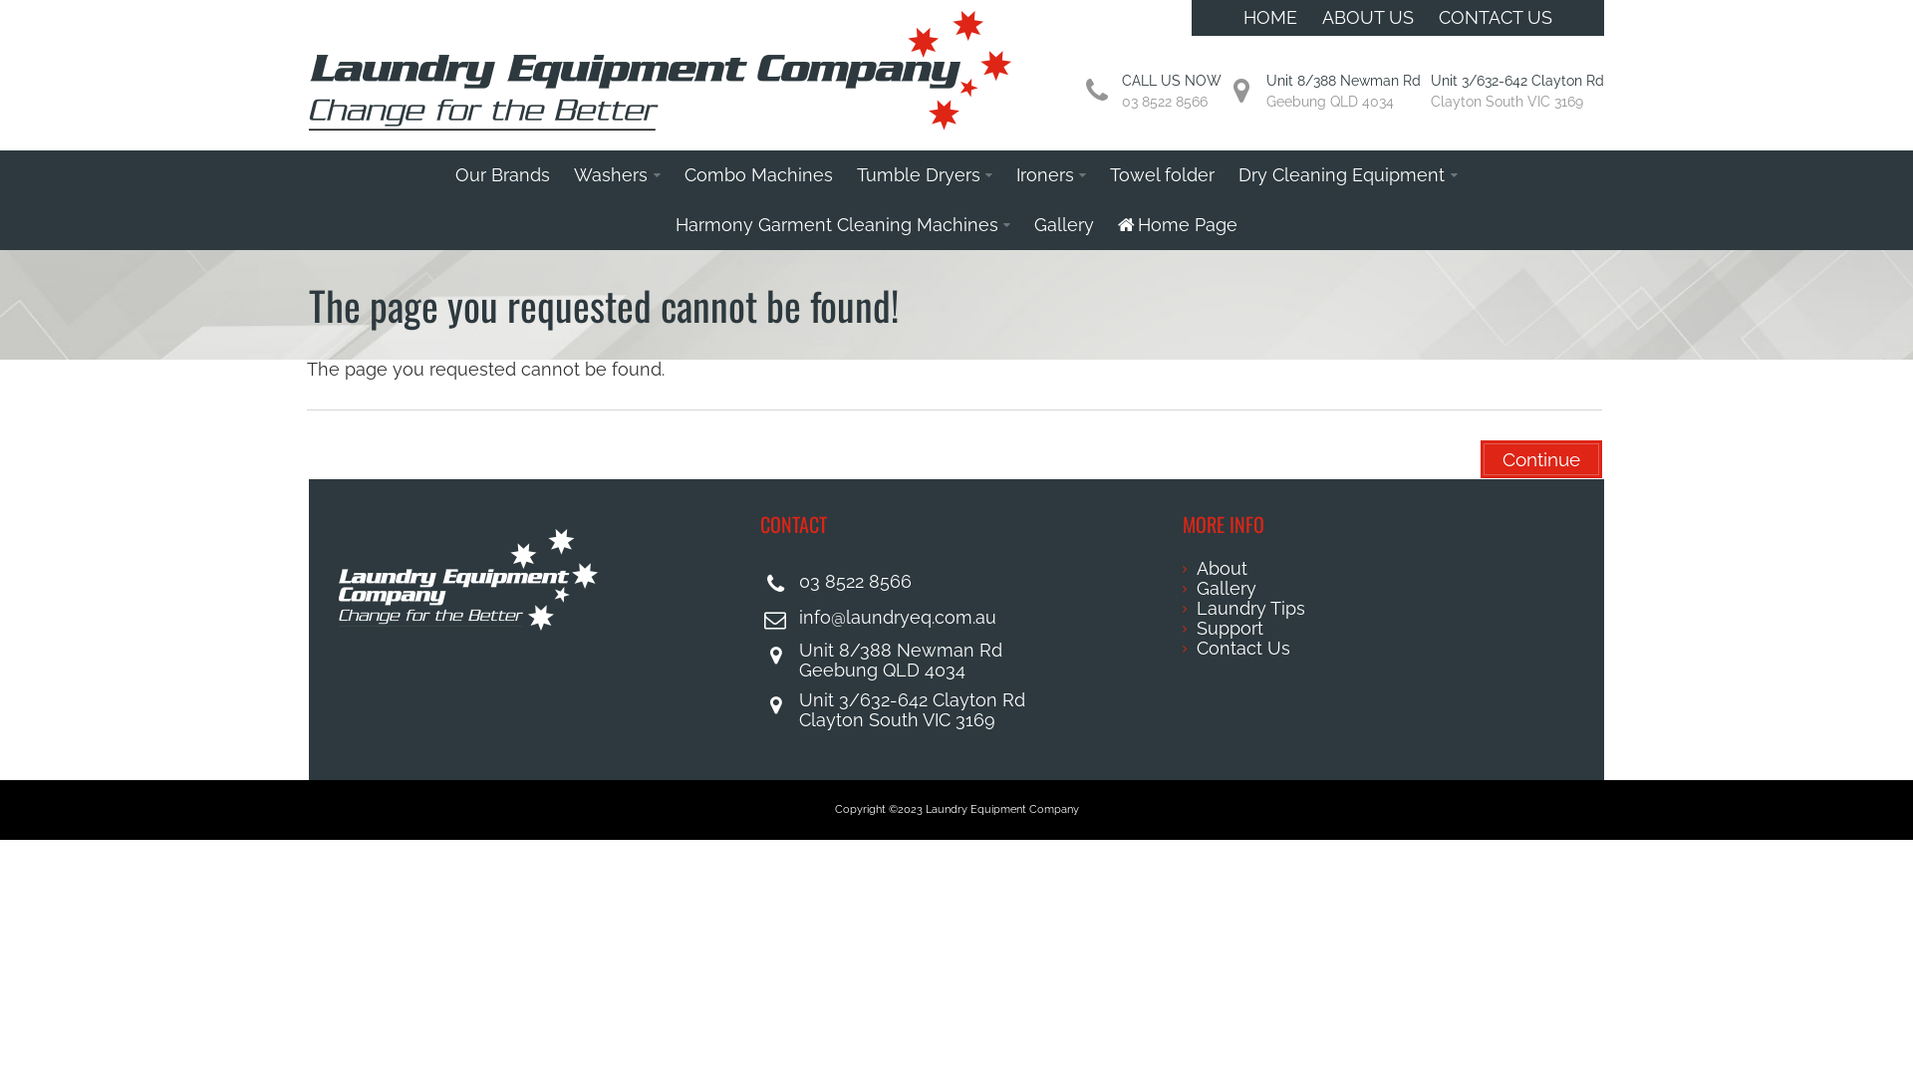 The image size is (1913, 1076). What do you see at coordinates (502, 175) in the screenshot?
I see `Our Brands` at bounding box center [502, 175].